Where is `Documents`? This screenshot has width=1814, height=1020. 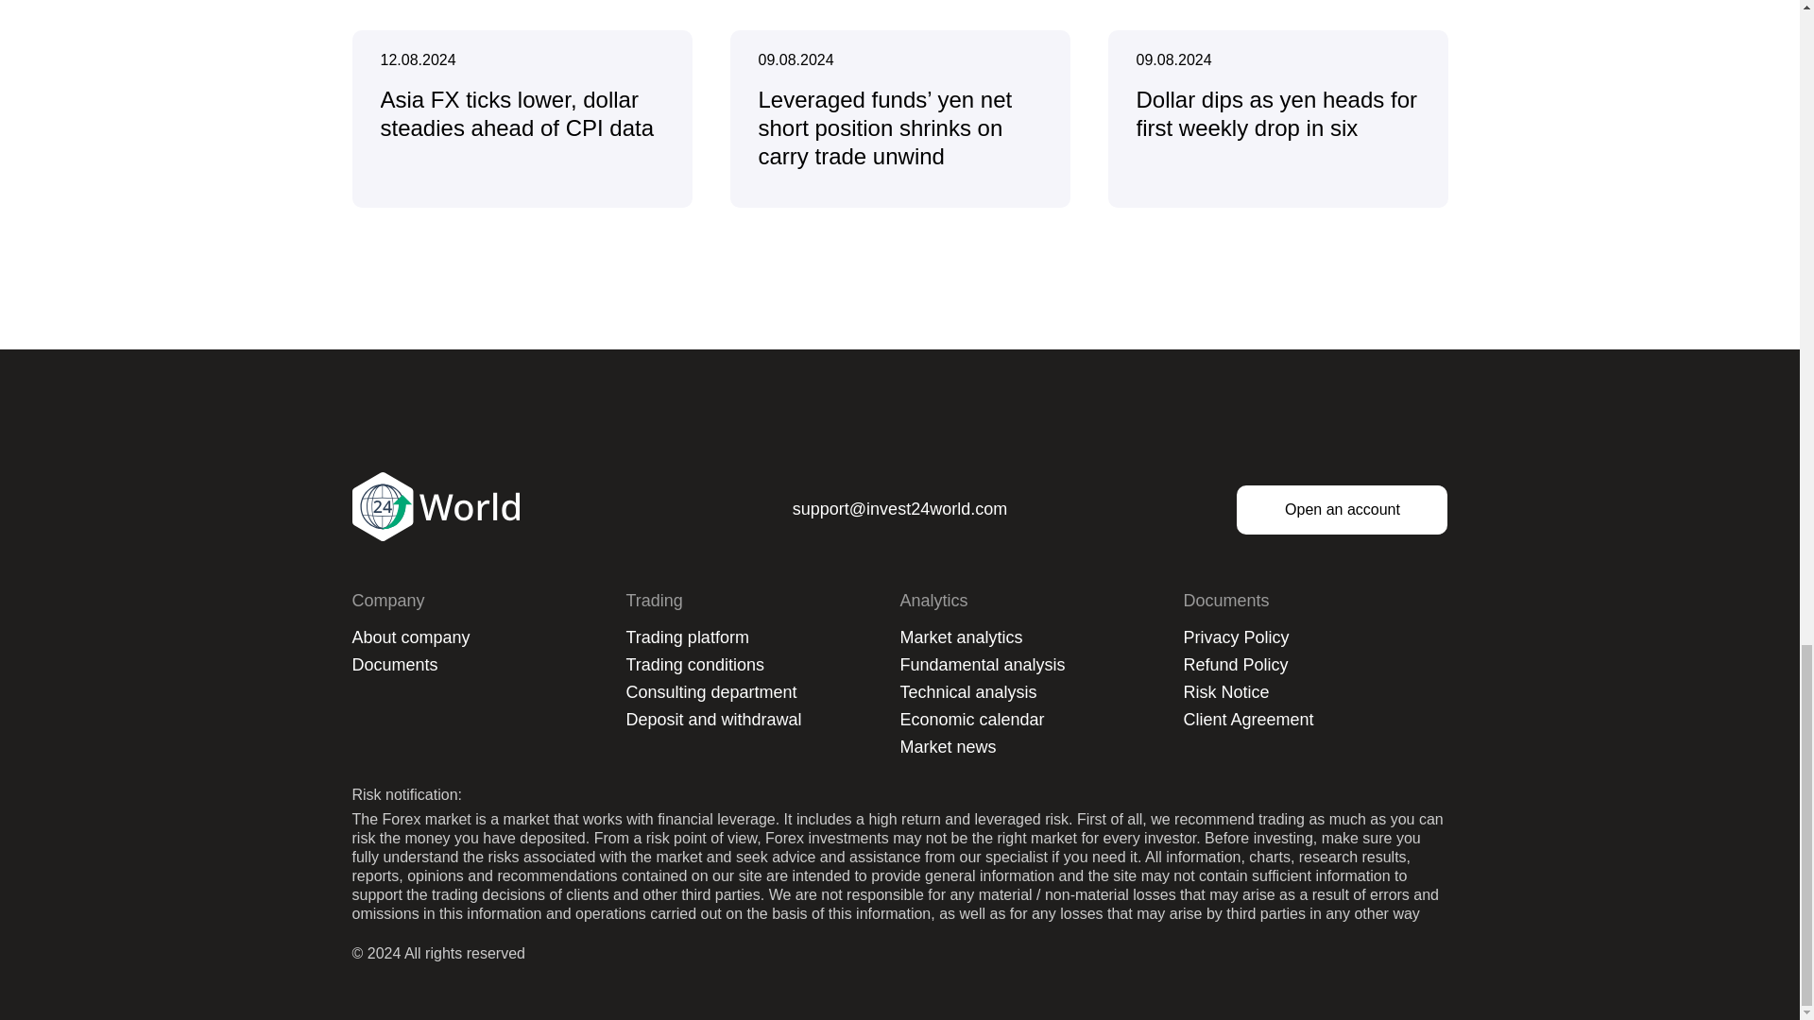 Documents is located at coordinates (394, 665).